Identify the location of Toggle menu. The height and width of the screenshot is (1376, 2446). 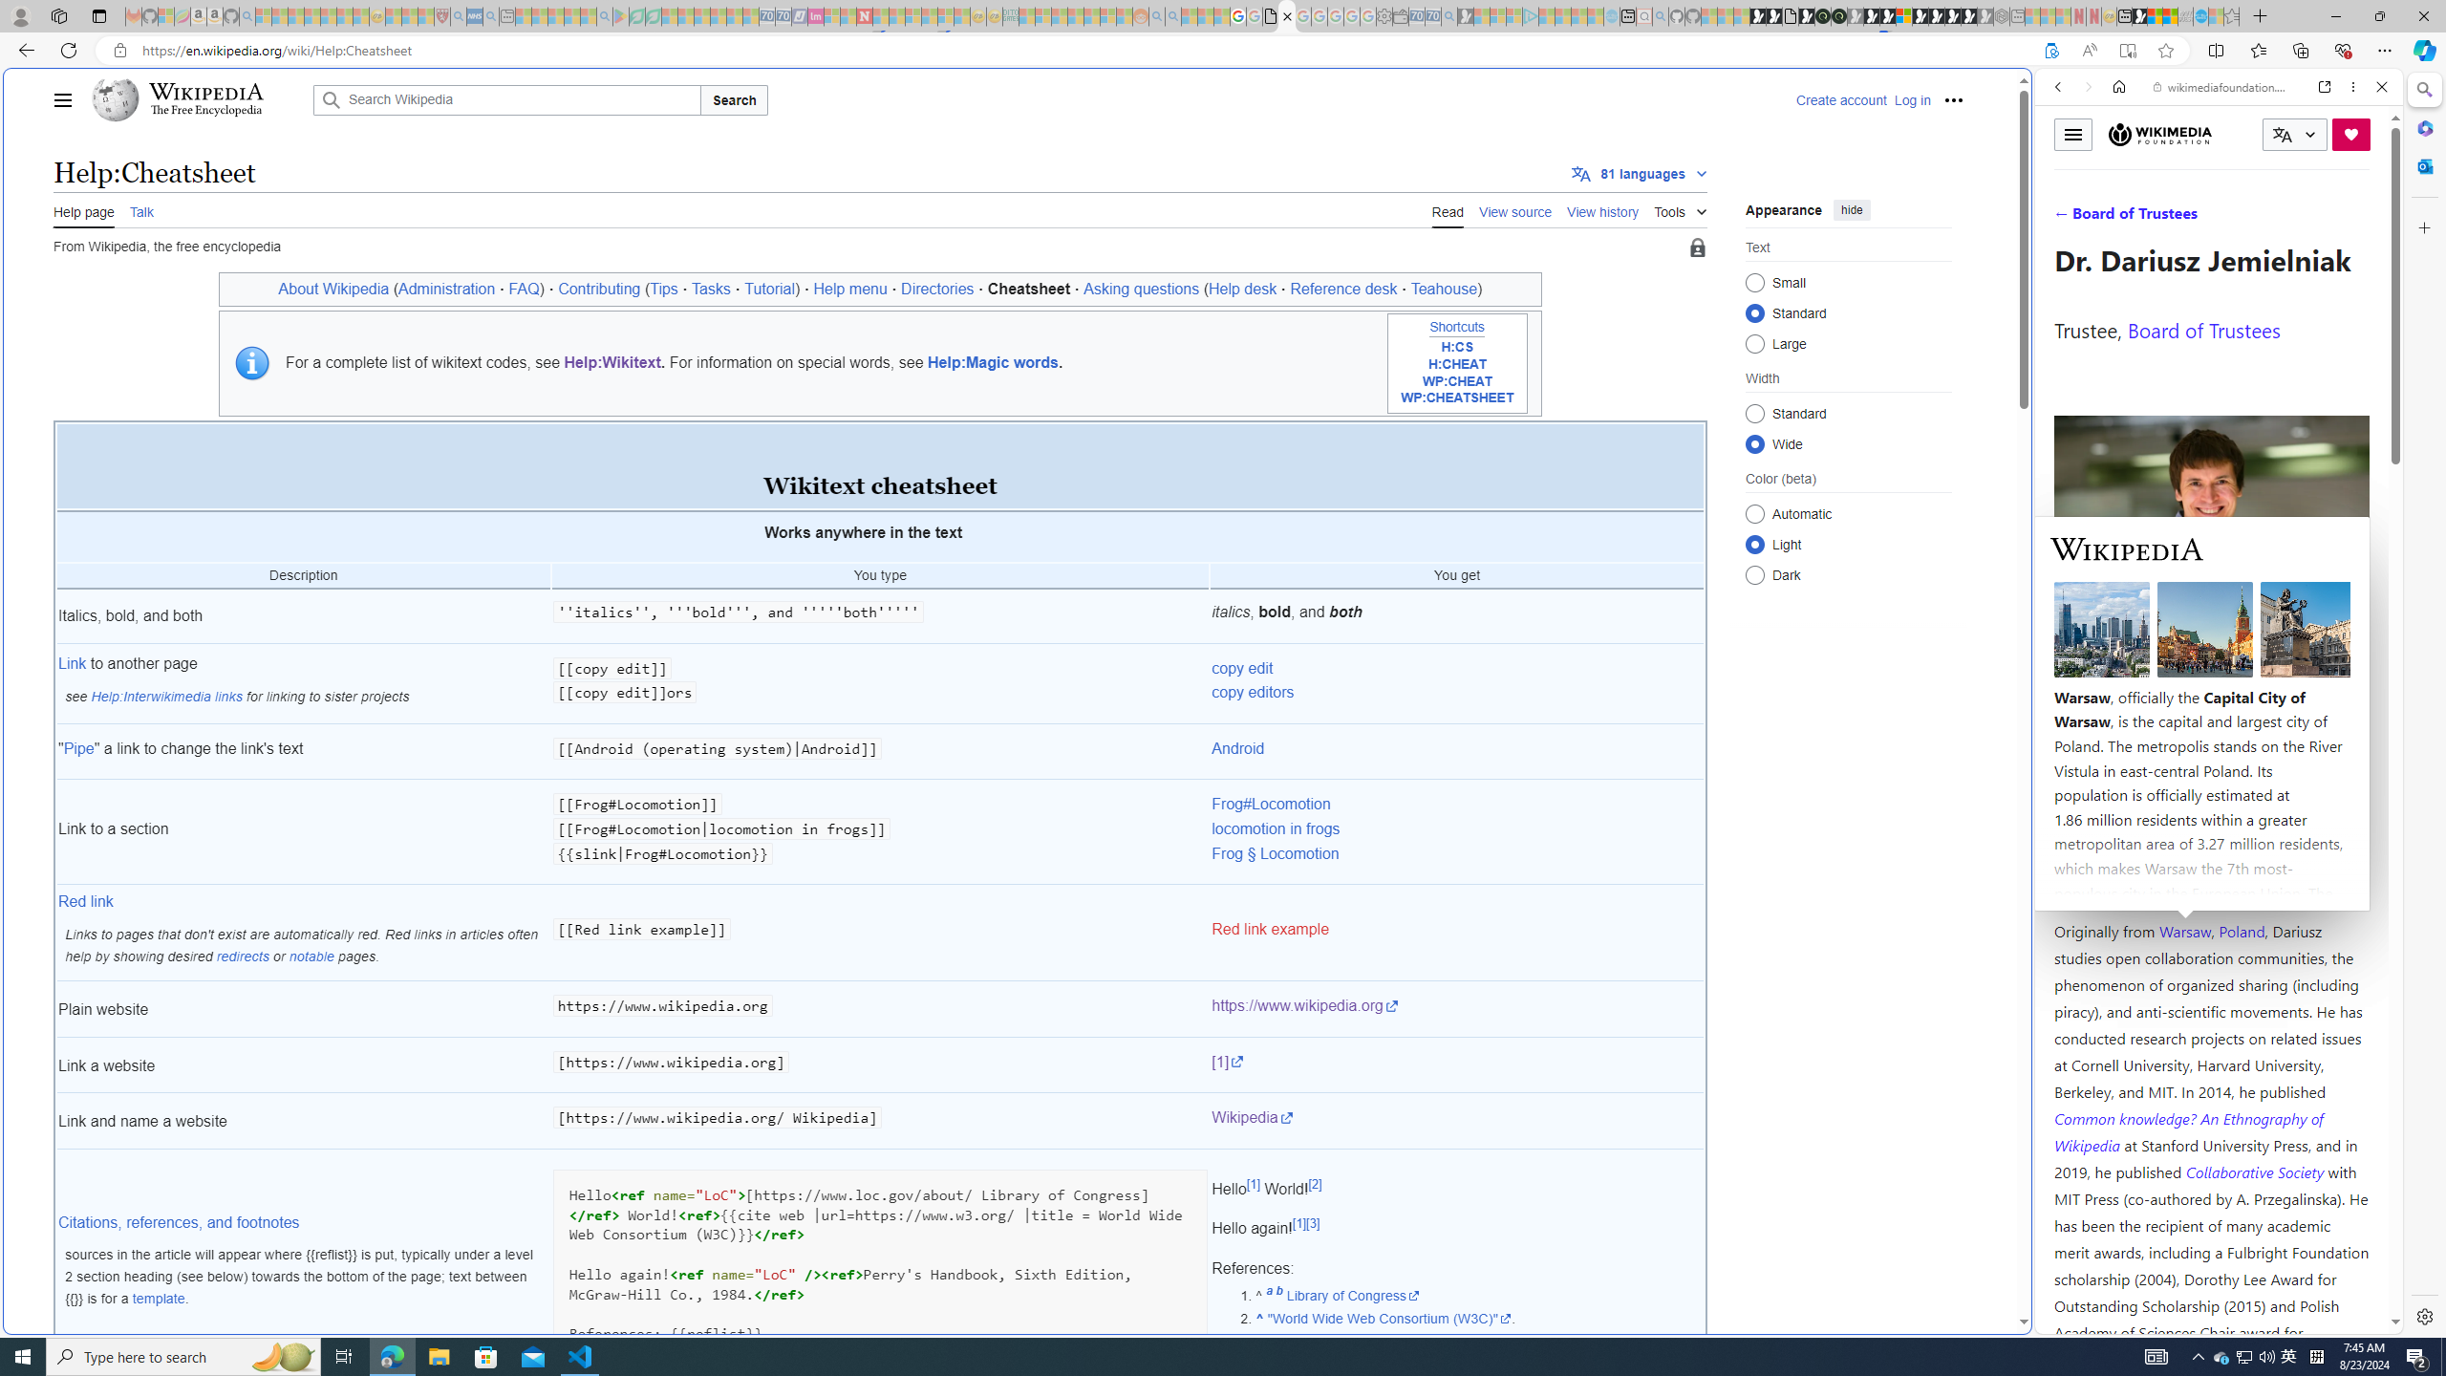
(2072, 134).